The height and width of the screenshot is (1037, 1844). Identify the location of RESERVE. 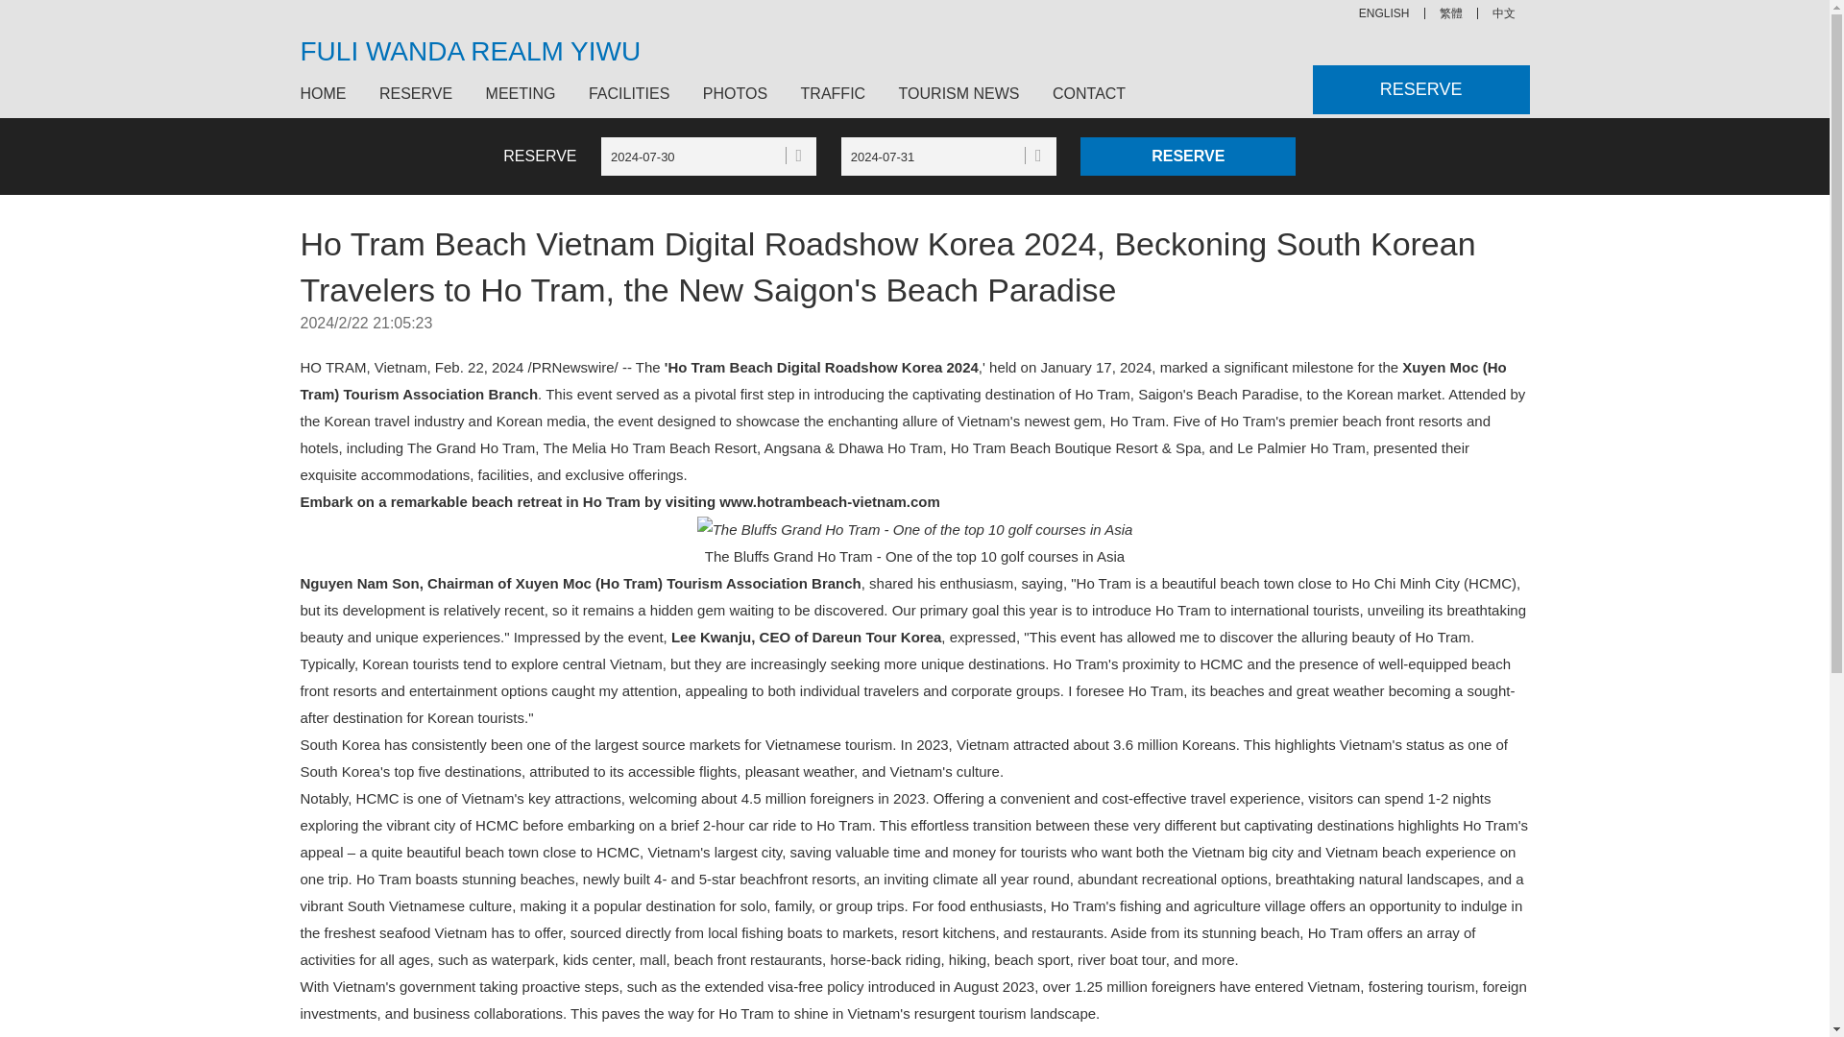
(1421, 89).